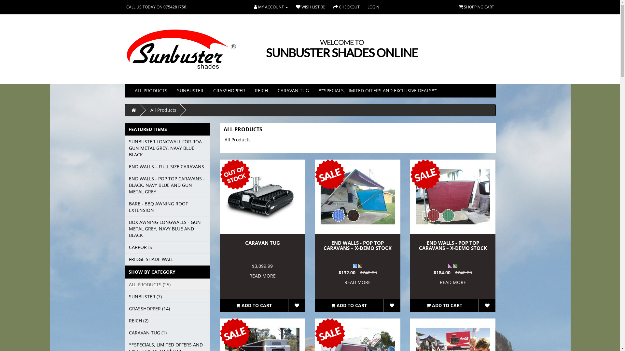  Describe the element at coordinates (293, 91) in the screenshot. I see `CARAVAN TUG` at that location.